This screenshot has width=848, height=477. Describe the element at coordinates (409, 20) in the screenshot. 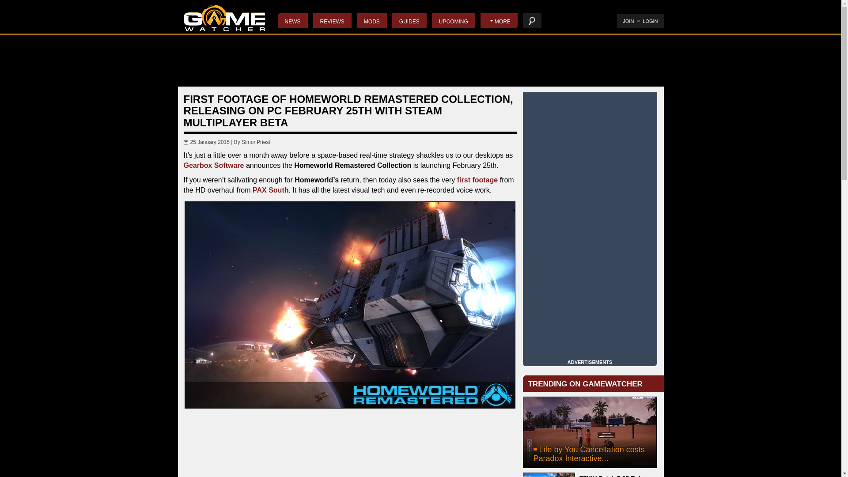

I see `GUIDES` at that location.